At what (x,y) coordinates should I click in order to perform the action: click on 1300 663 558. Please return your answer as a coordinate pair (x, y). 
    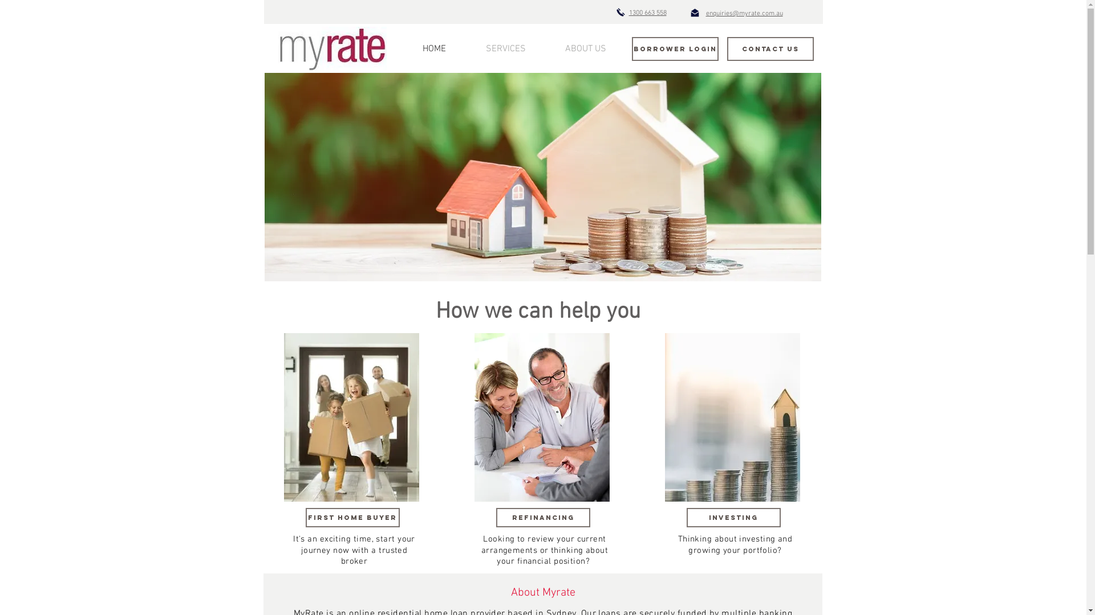
    Looking at the image, I should click on (647, 13).